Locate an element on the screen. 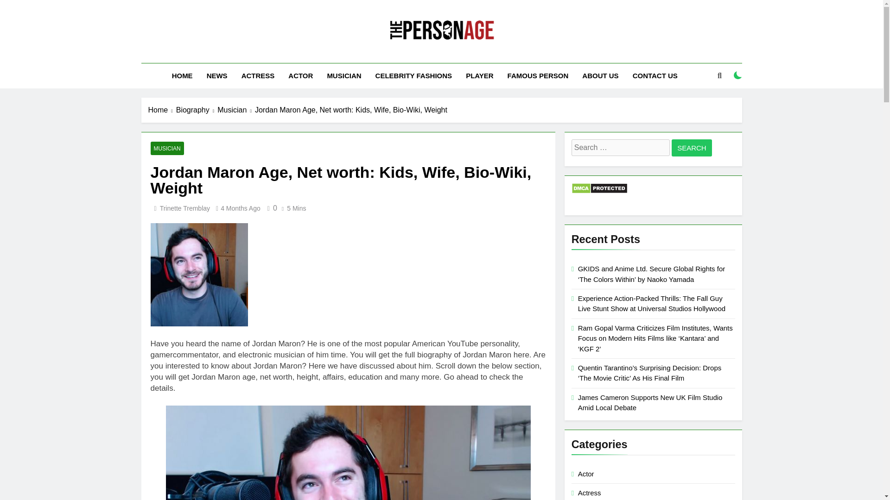 The image size is (890, 500). Home is located at coordinates (162, 110).